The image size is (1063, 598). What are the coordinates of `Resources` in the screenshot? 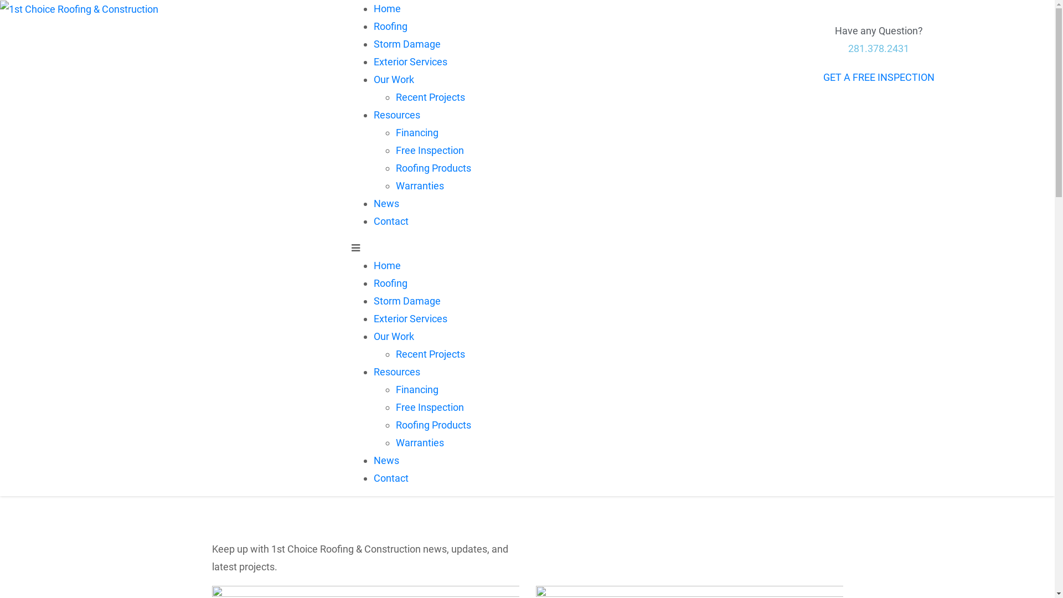 It's located at (397, 372).